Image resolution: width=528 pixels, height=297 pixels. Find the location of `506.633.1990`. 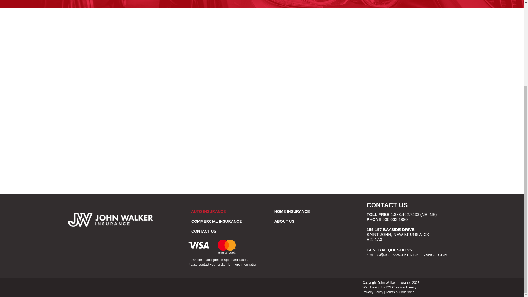

506.633.1990 is located at coordinates (395, 219).